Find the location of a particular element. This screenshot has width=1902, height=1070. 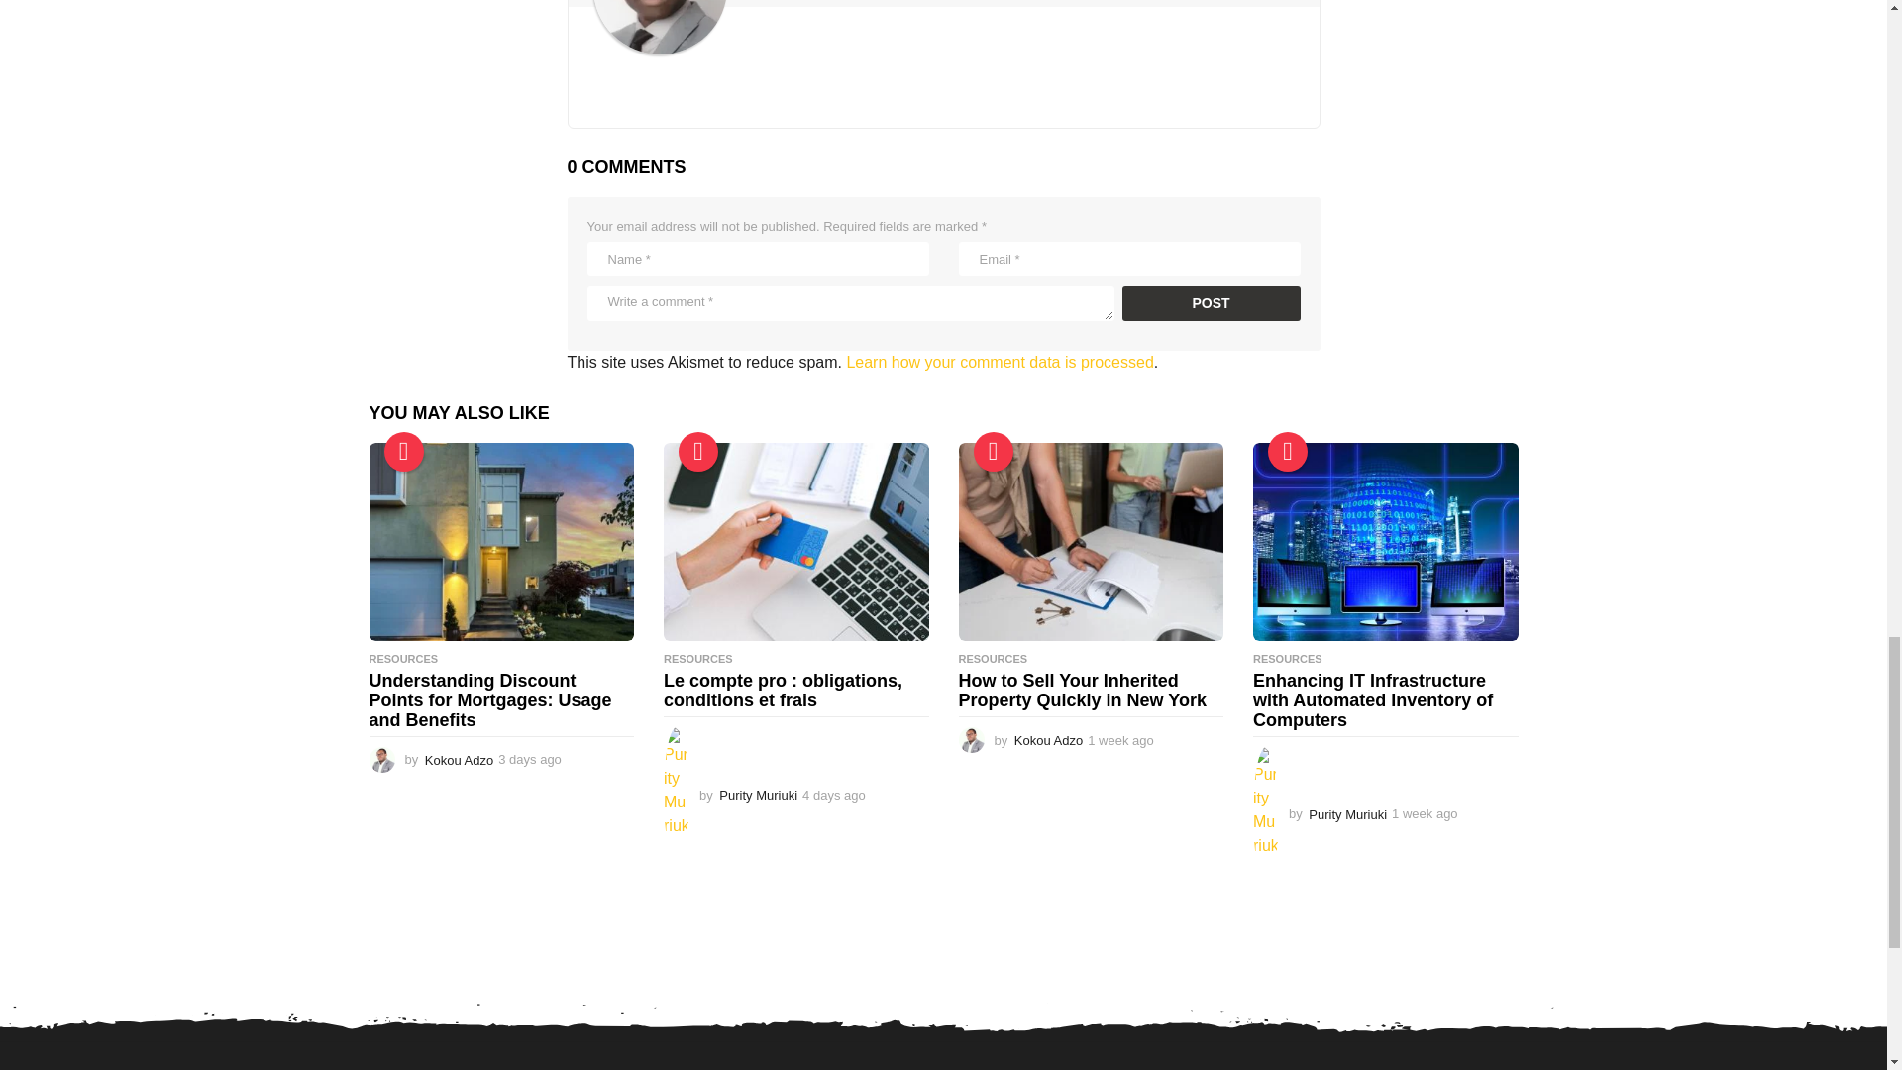

How to Sell Your Inherited Property Quickly in New York is located at coordinates (1092, 543).